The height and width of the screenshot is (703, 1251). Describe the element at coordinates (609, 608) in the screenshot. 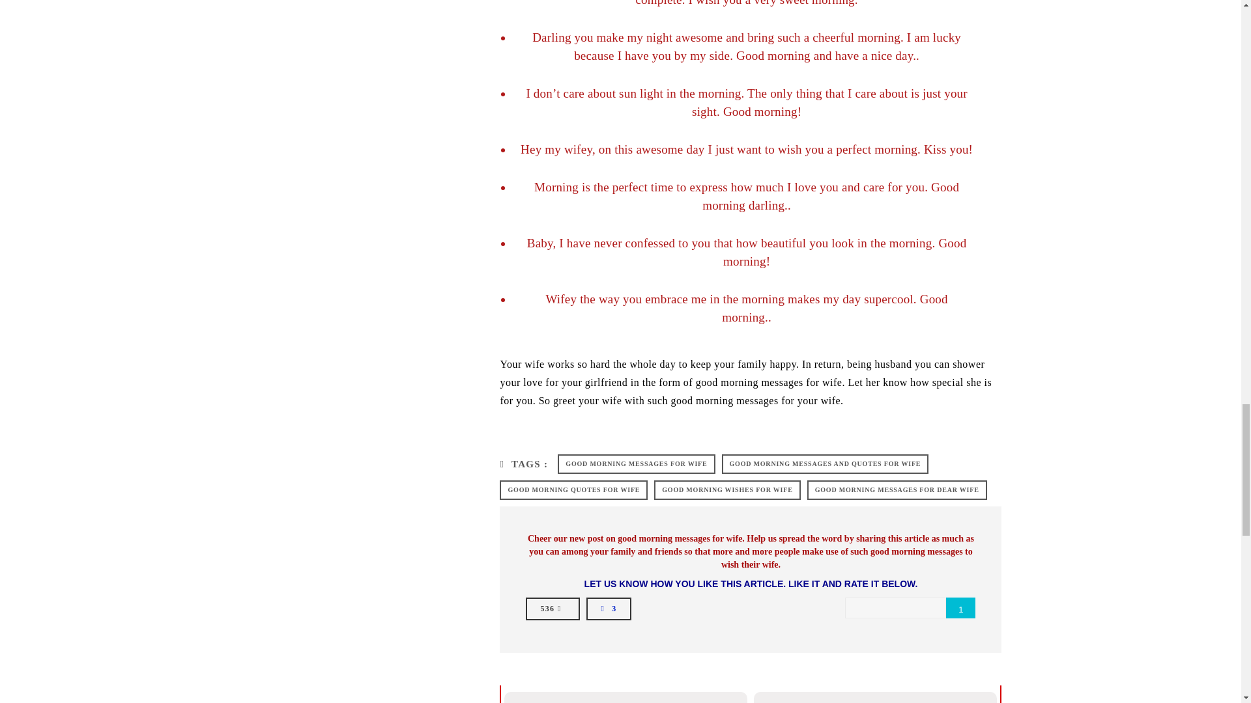

I see `3` at that location.